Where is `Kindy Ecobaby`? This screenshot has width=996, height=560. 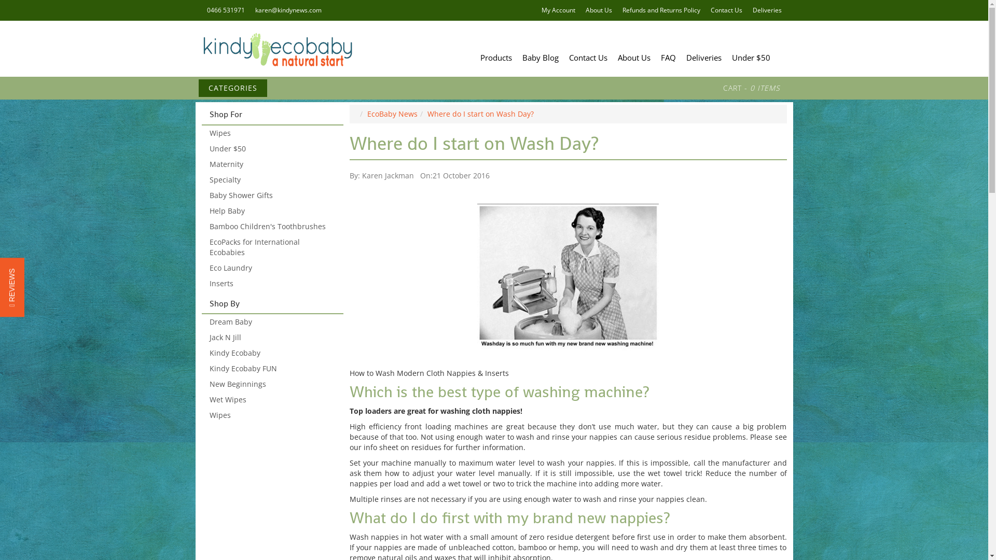 Kindy Ecobaby is located at coordinates (276, 49).